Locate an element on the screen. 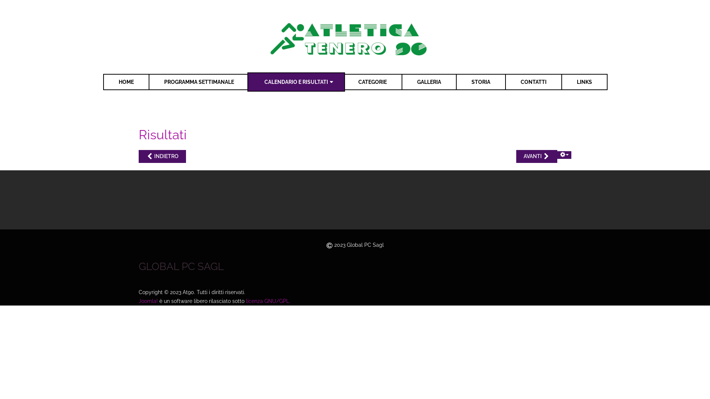 The image size is (710, 399). HOME is located at coordinates (126, 82).